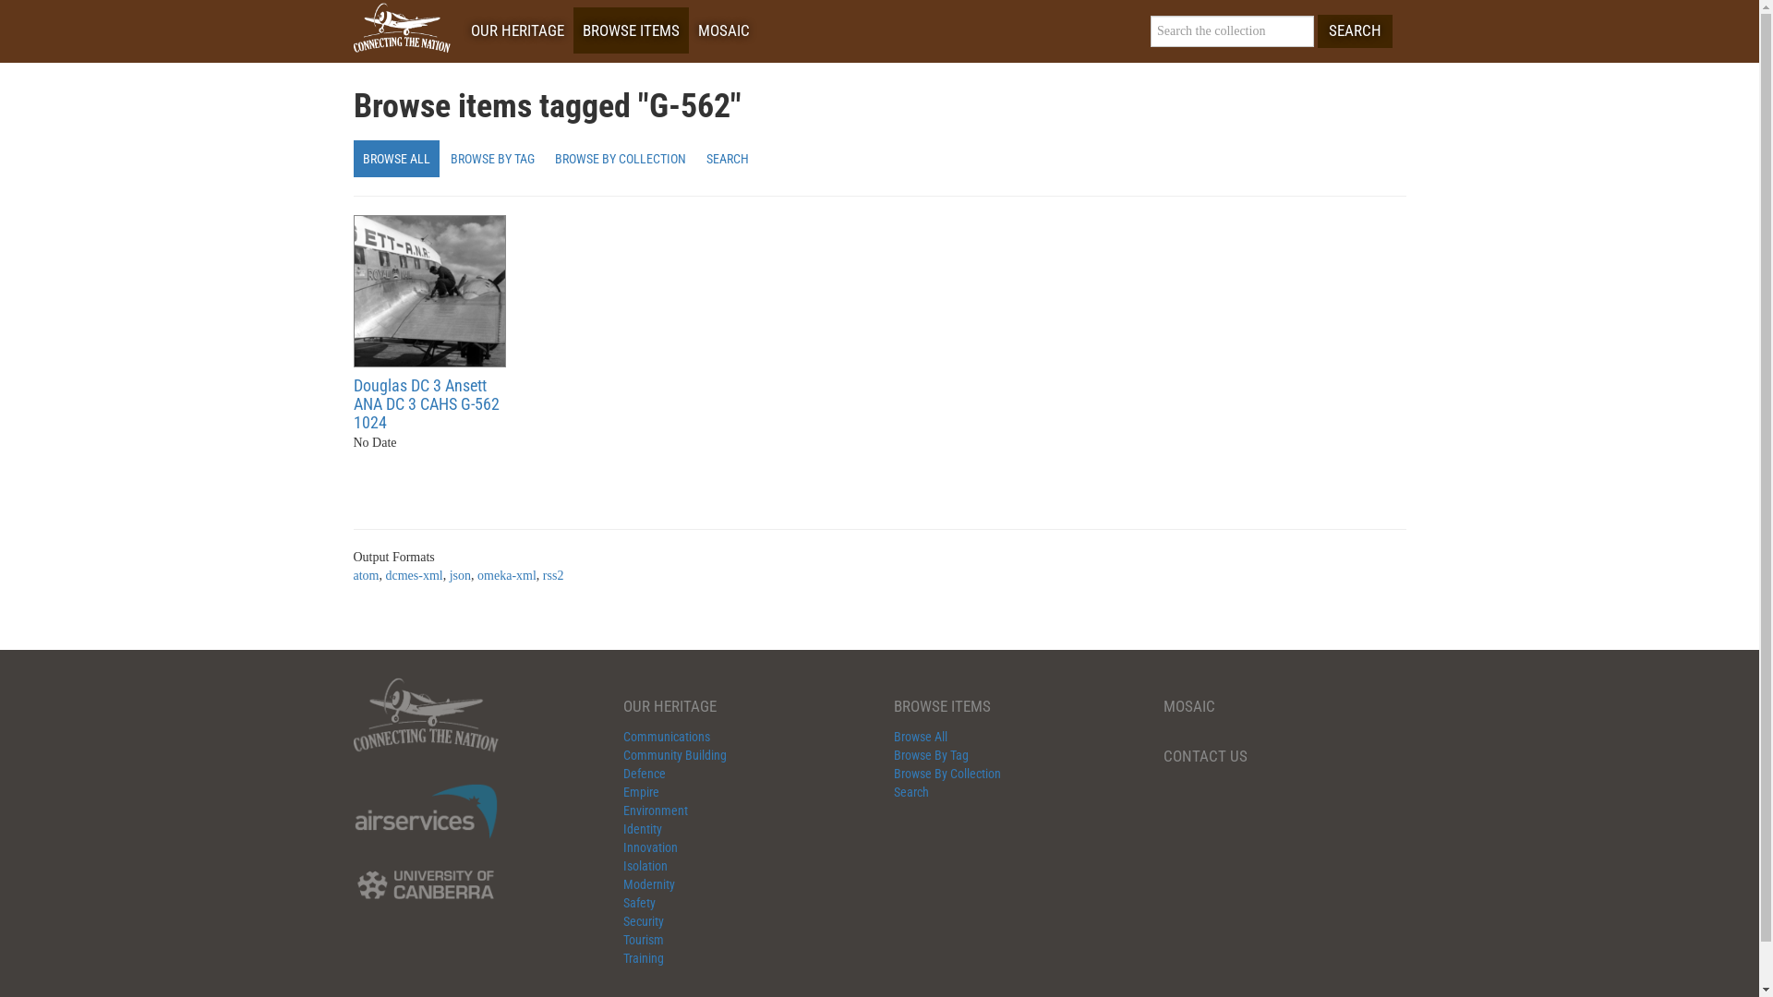 The height and width of the screenshot is (997, 1773). Describe the element at coordinates (517, 30) in the screenshot. I see `OUR HERITAGE` at that location.